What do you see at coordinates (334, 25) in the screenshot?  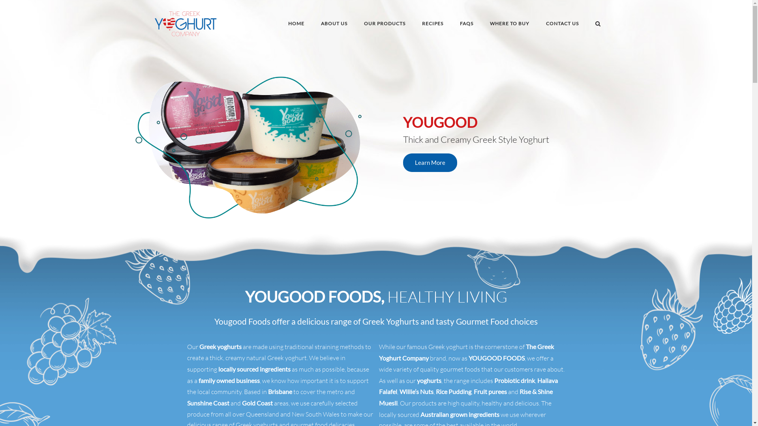 I see `ABOUT US` at bounding box center [334, 25].